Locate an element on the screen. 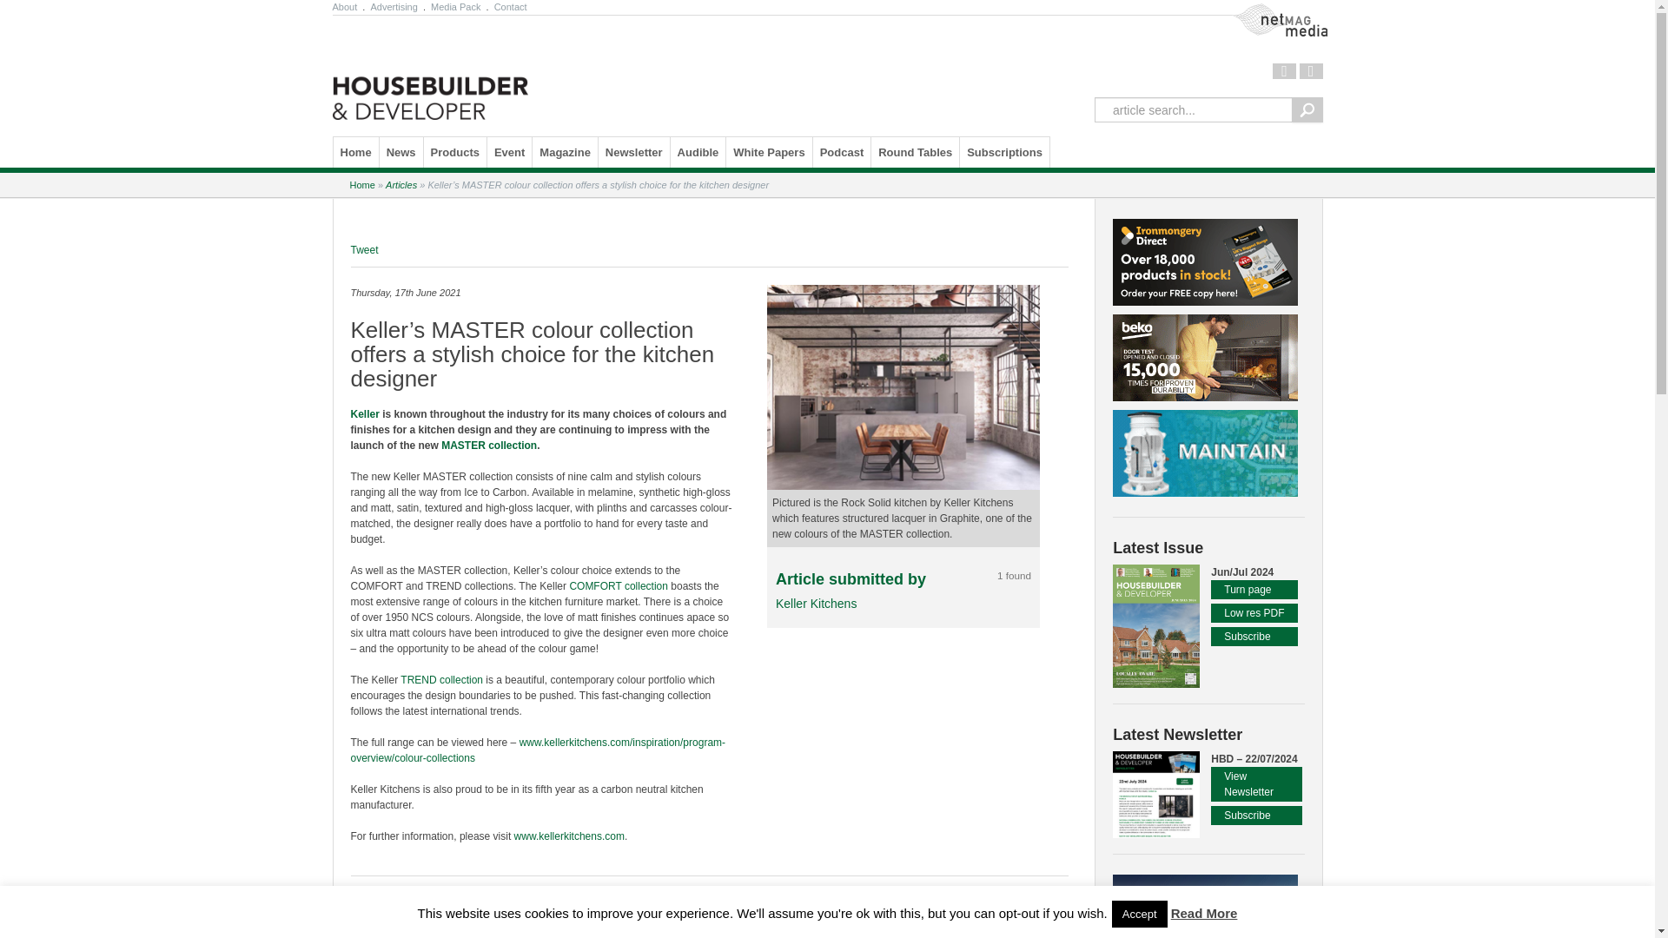  Advertising is located at coordinates (393, 7).